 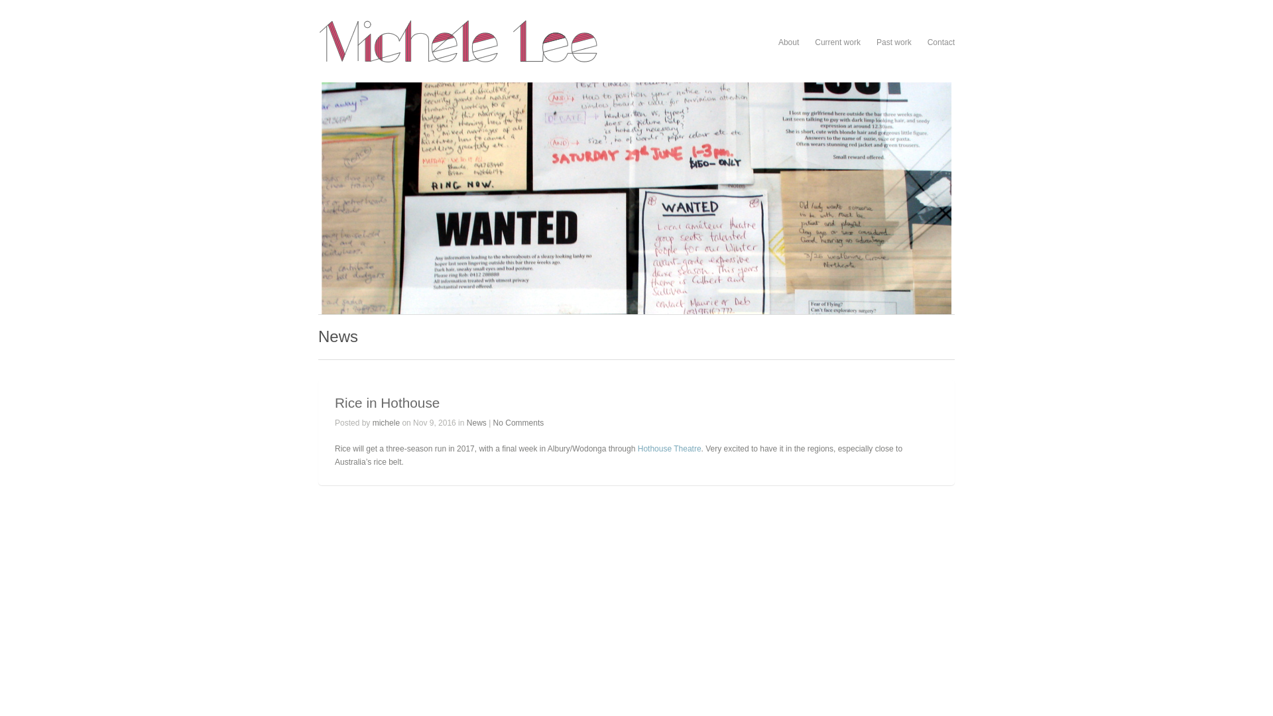 I want to click on michele, so click(x=386, y=423).